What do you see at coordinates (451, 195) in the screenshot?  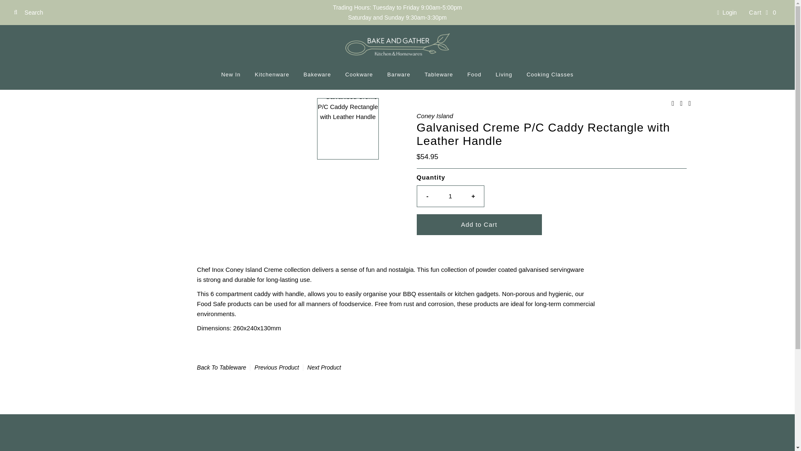 I see `1` at bounding box center [451, 195].